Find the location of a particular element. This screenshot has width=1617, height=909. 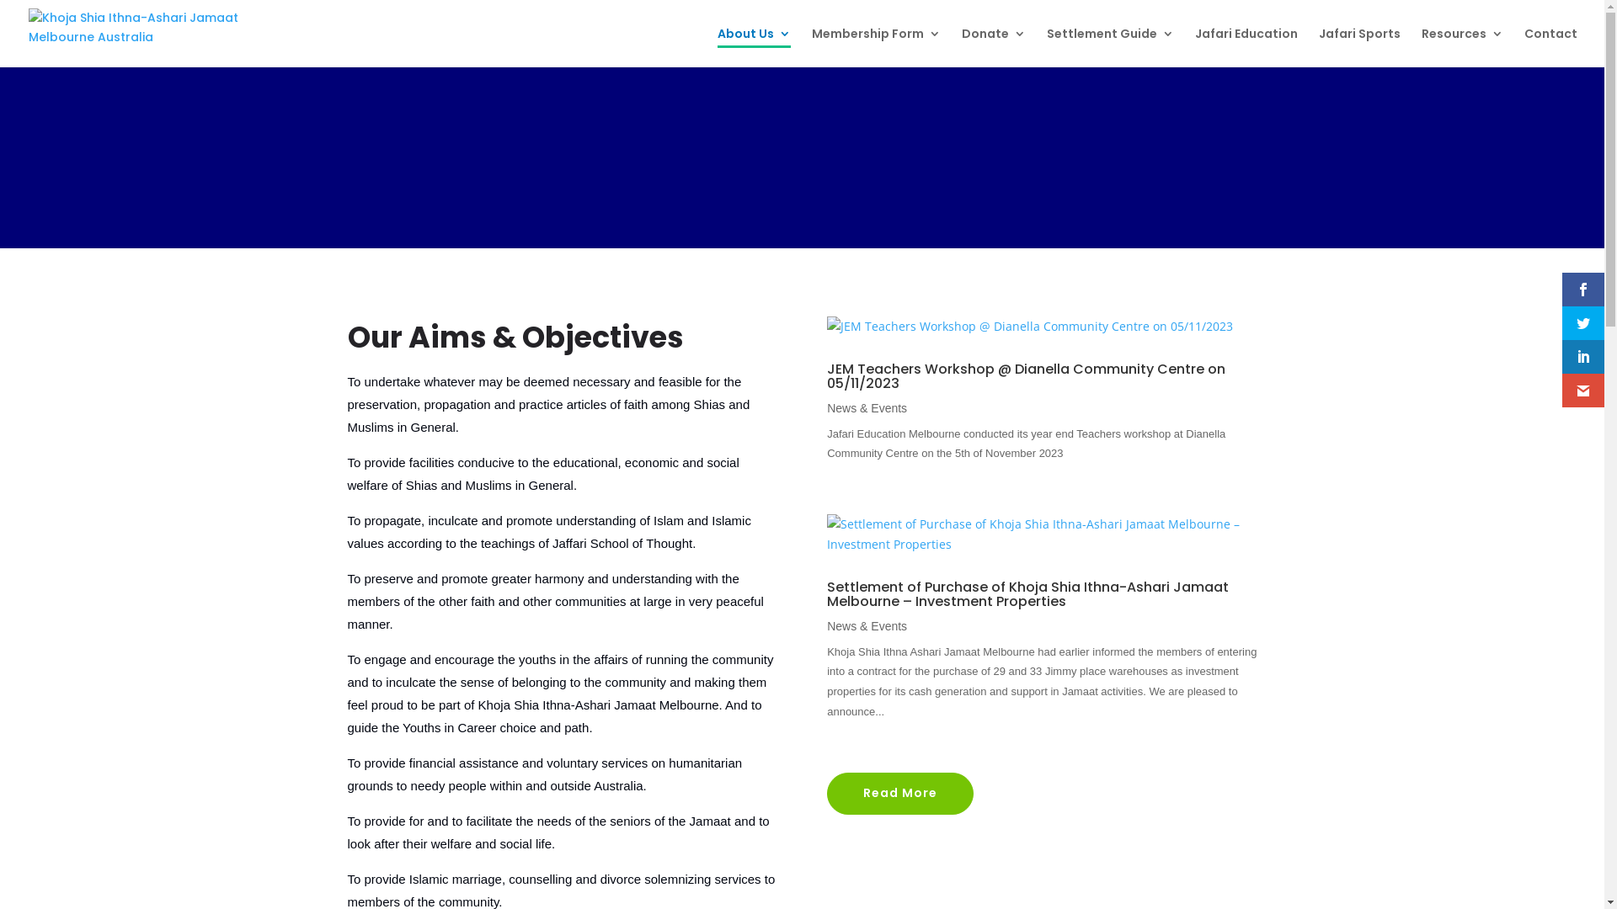

News & Events is located at coordinates (867, 626).